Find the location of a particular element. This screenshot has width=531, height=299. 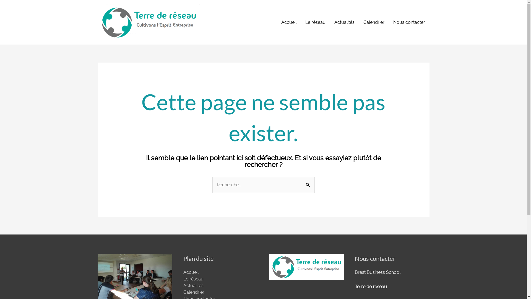

Accueil is located at coordinates (289, 22).